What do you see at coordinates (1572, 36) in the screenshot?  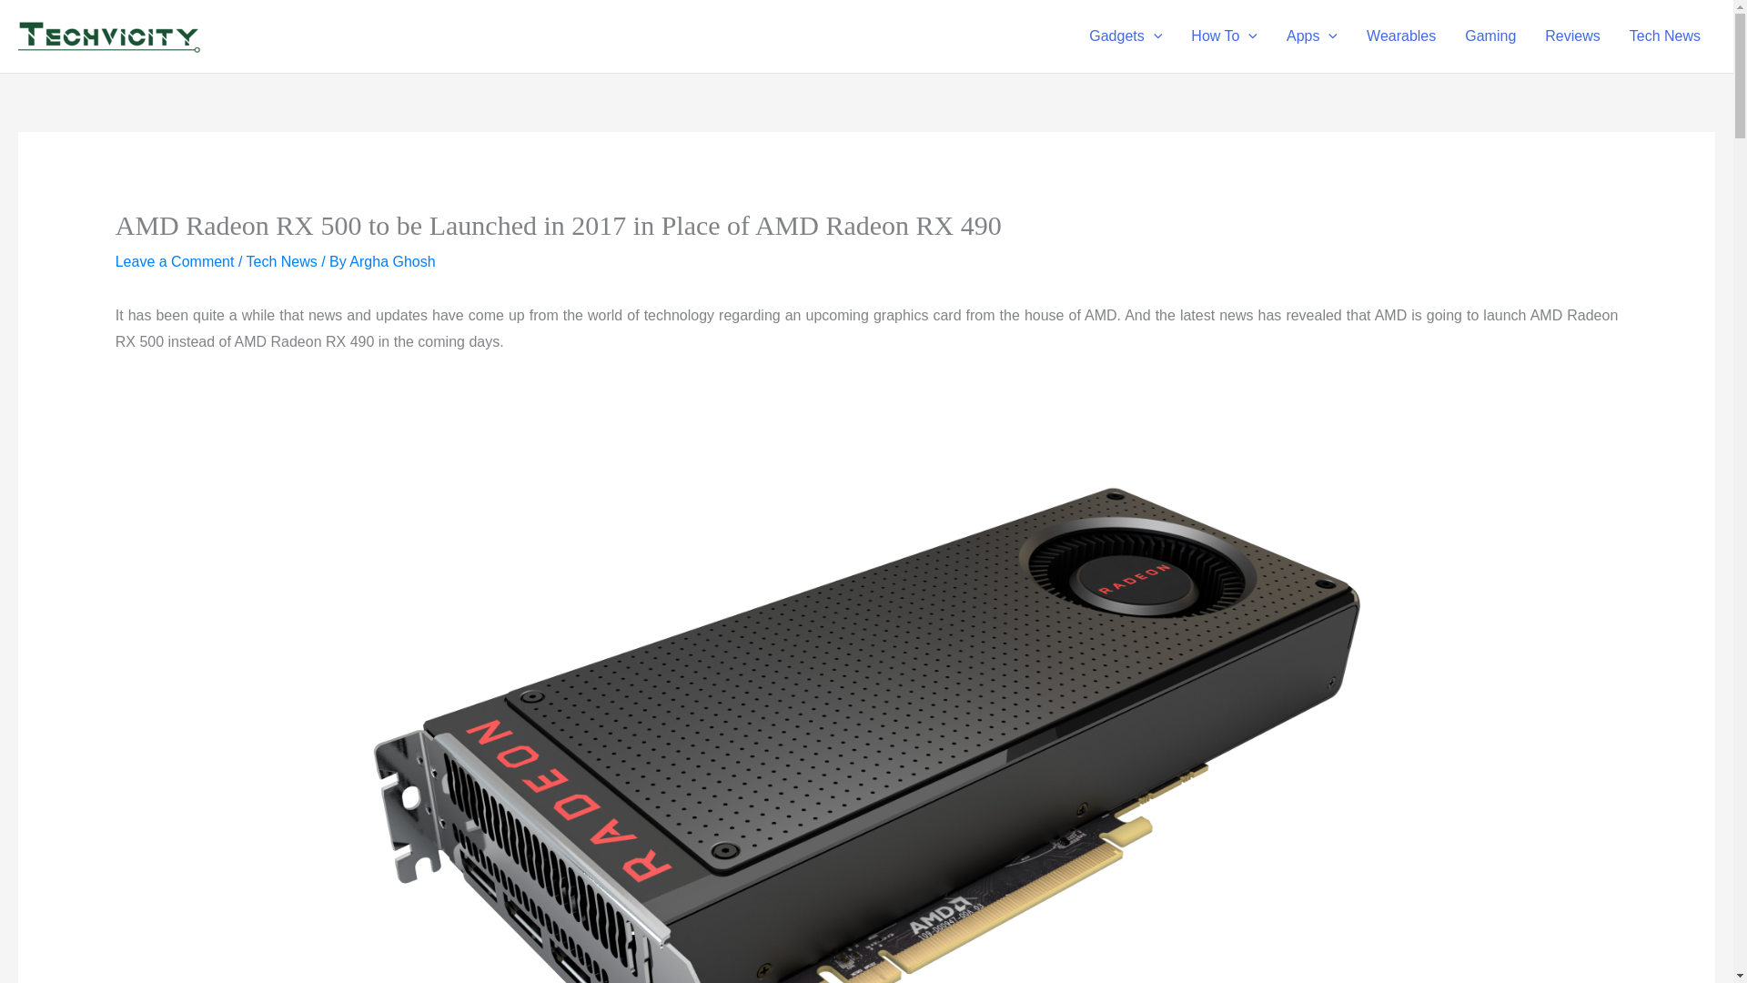 I see `Reviews` at bounding box center [1572, 36].